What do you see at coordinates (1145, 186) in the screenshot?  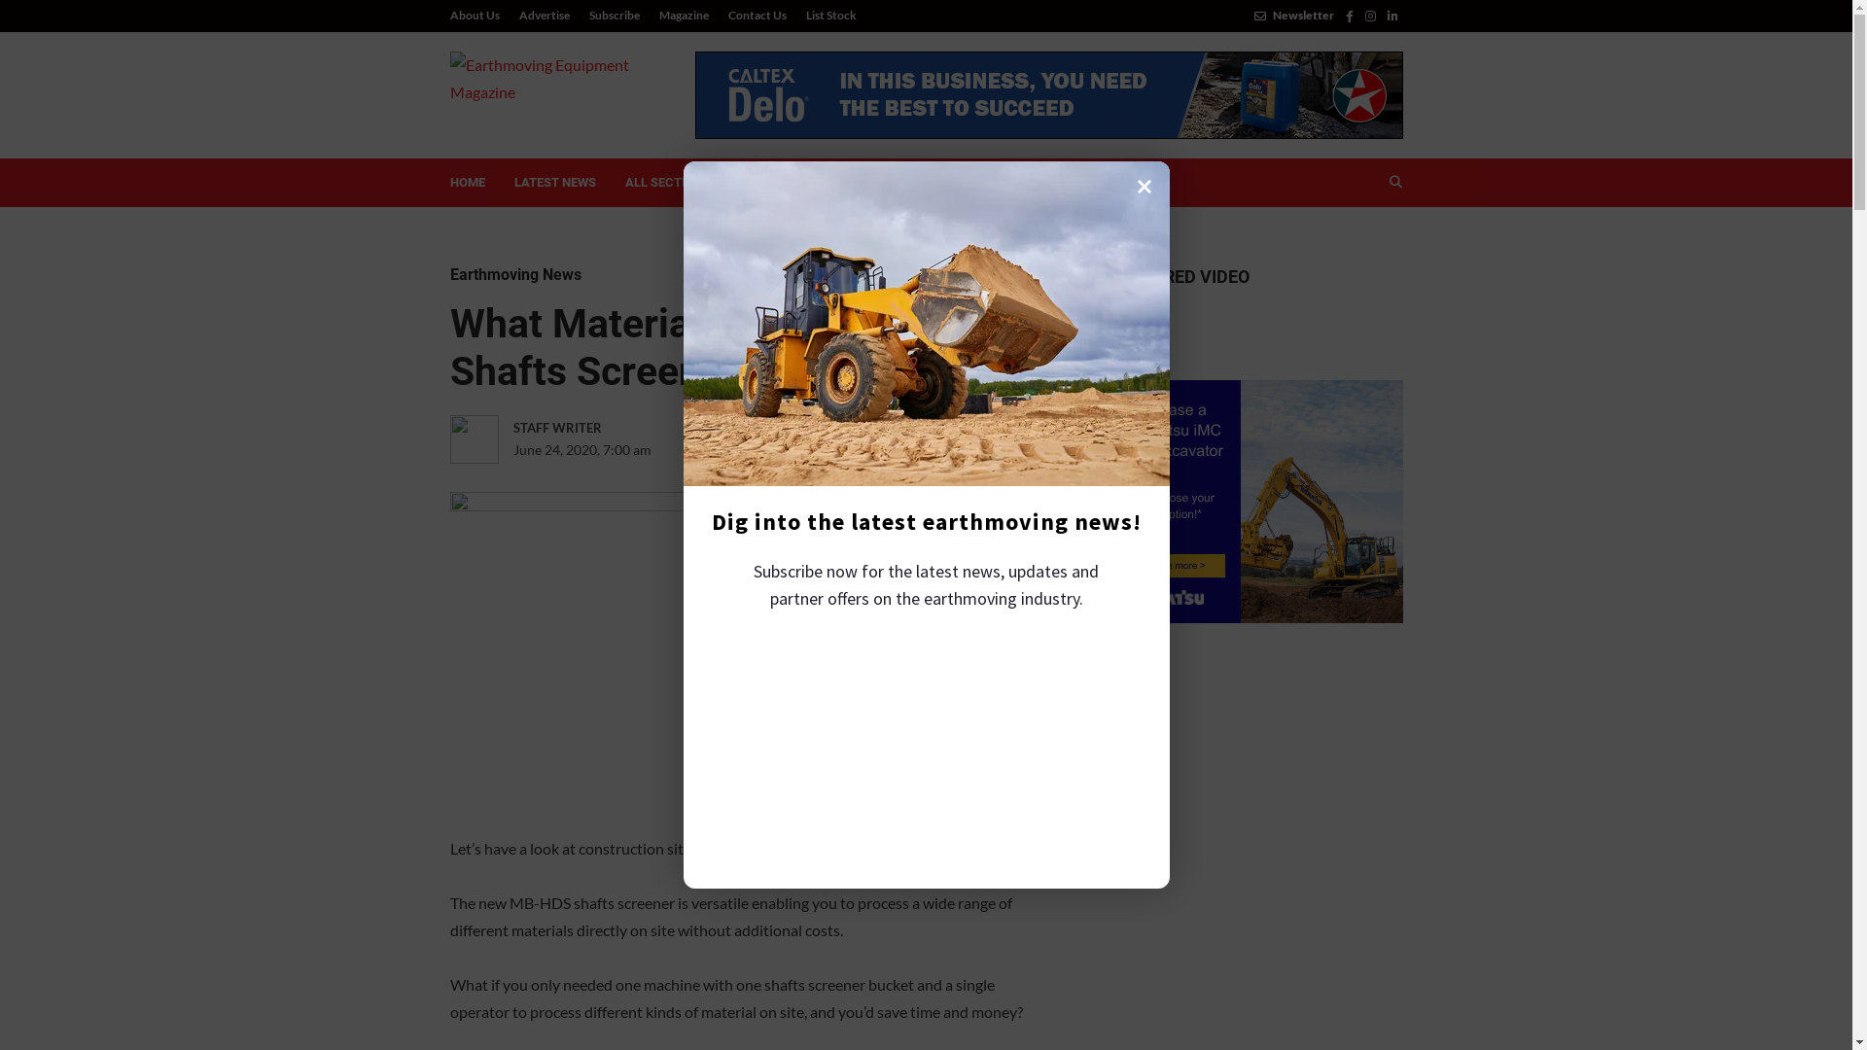 I see `Close` at bounding box center [1145, 186].